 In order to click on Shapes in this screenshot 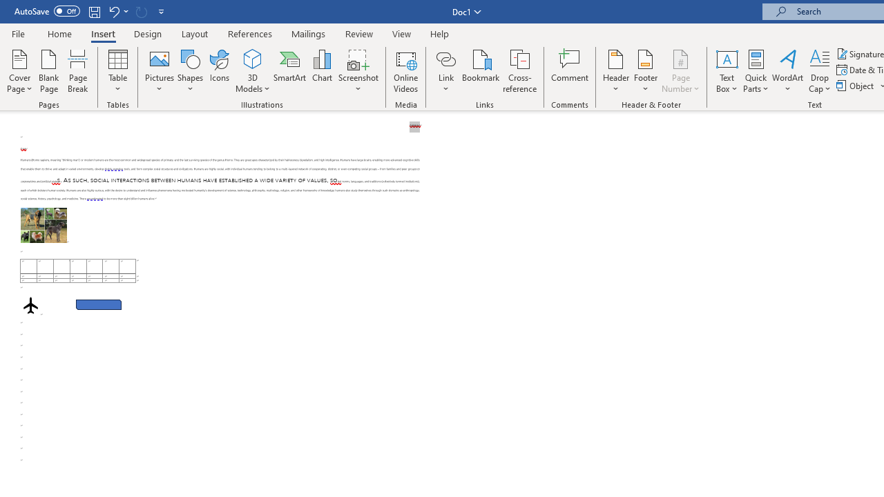, I will do `click(190, 70)`.